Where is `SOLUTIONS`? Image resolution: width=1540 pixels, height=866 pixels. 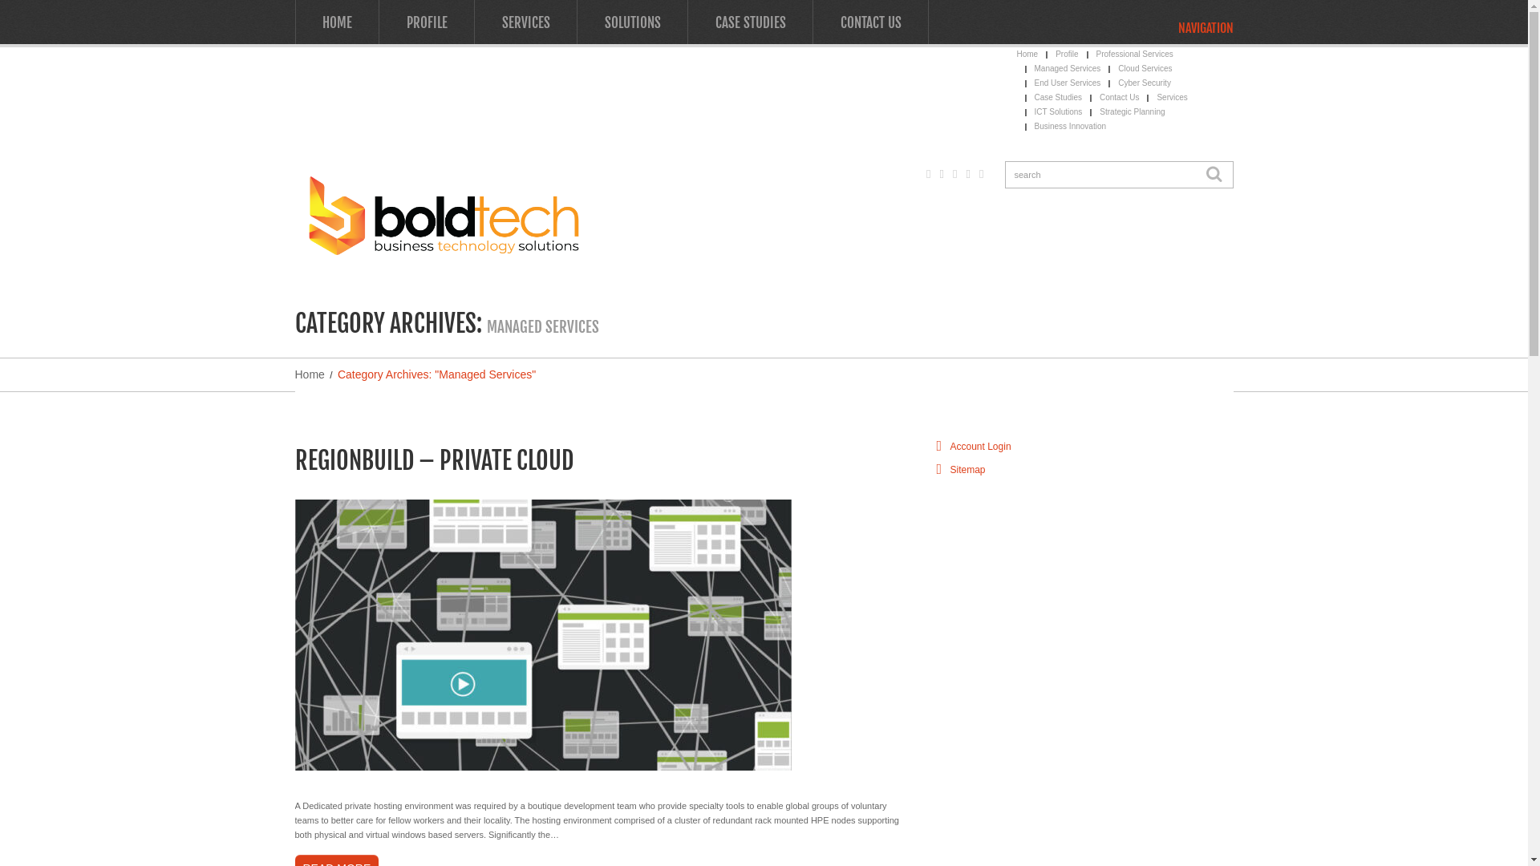 SOLUTIONS is located at coordinates (632, 22).